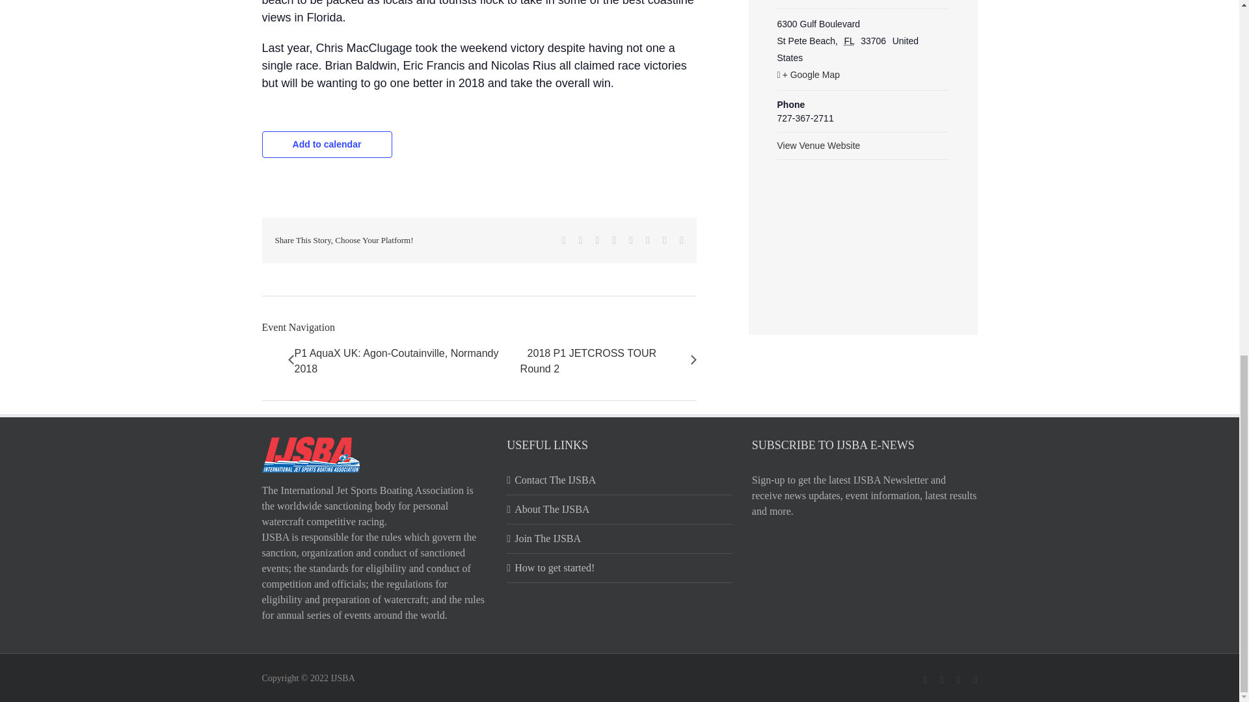  What do you see at coordinates (406, 361) in the screenshot?
I see `P1 AquaX UK: Agon-Coutainville, Normandy 2018` at bounding box center [406, 361].